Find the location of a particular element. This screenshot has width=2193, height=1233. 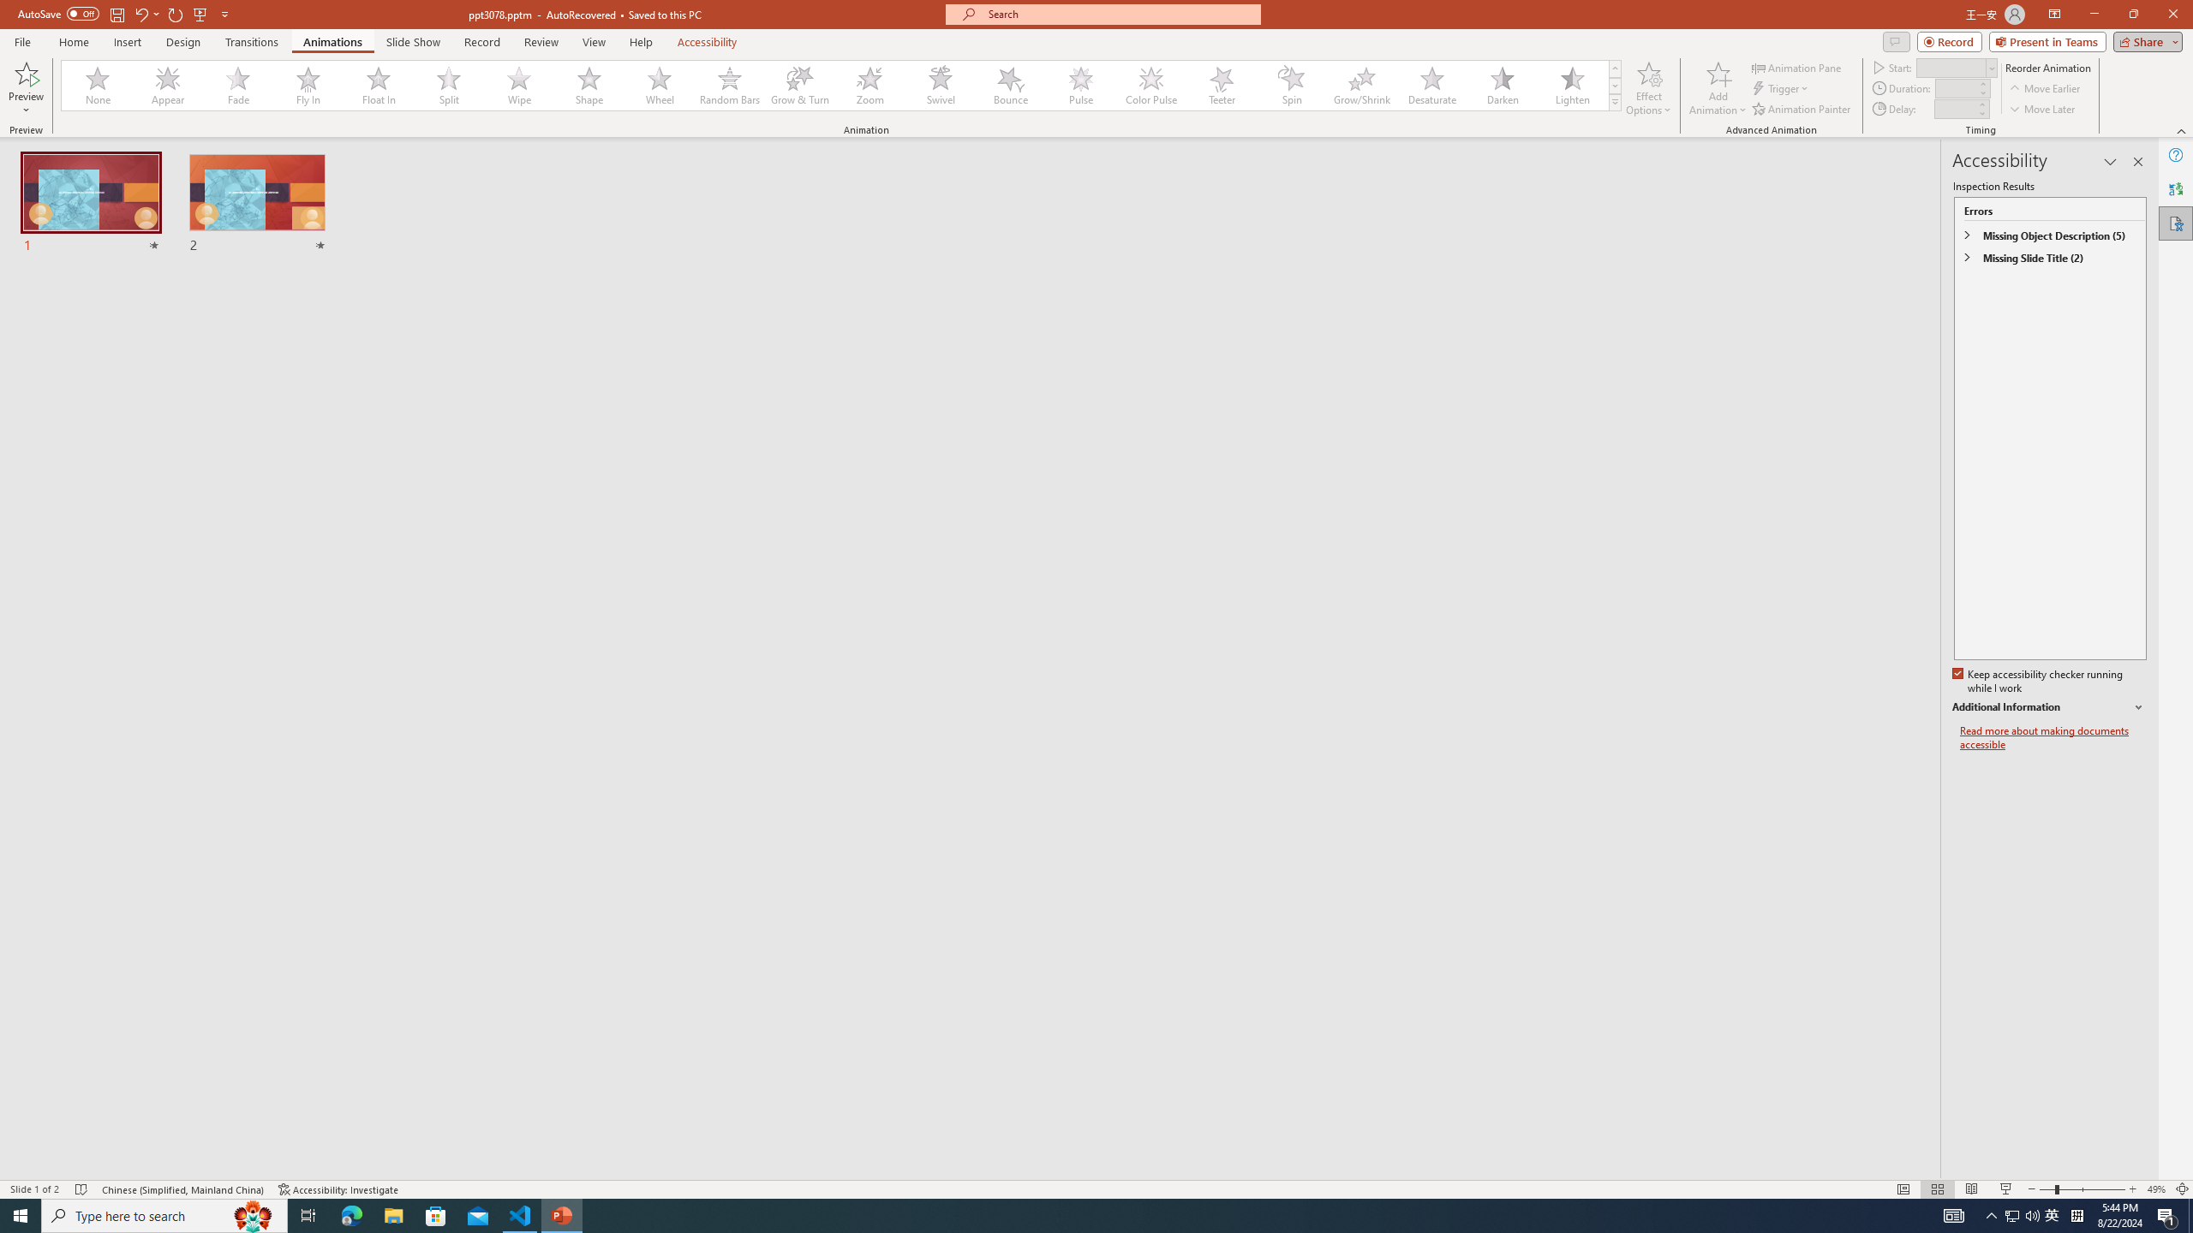

Pulse is located at coordinates (1081, 86).